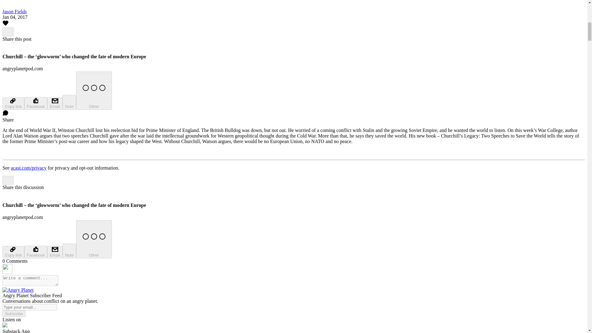 Image resolution: width=592 pixels, height=333 pixels. What do you see at coordinates (36, 252) in the screenshot?
I see `Facebook` at bounding box center [36, 252].